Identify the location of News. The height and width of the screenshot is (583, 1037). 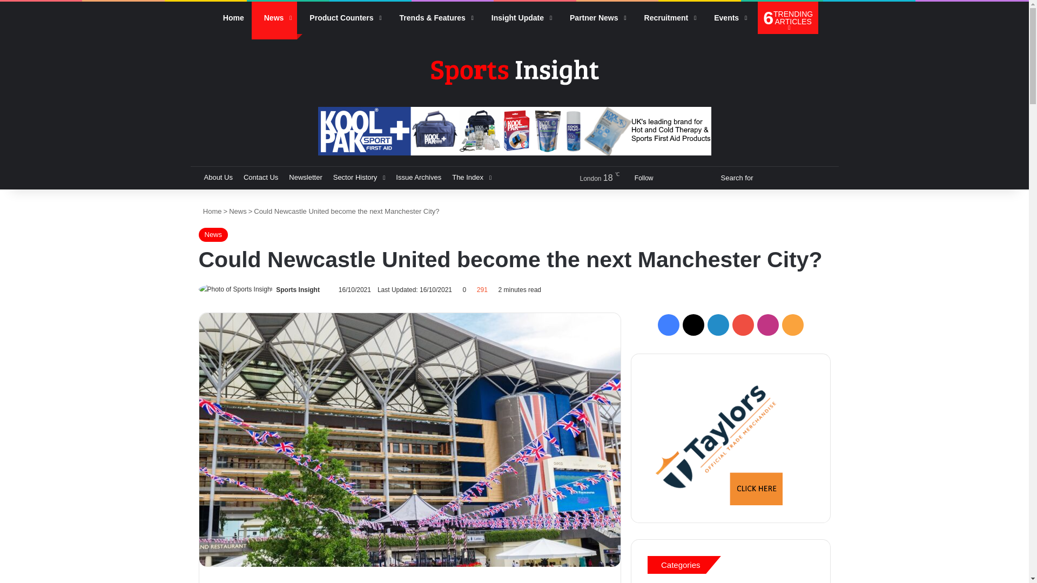
(274, 17).